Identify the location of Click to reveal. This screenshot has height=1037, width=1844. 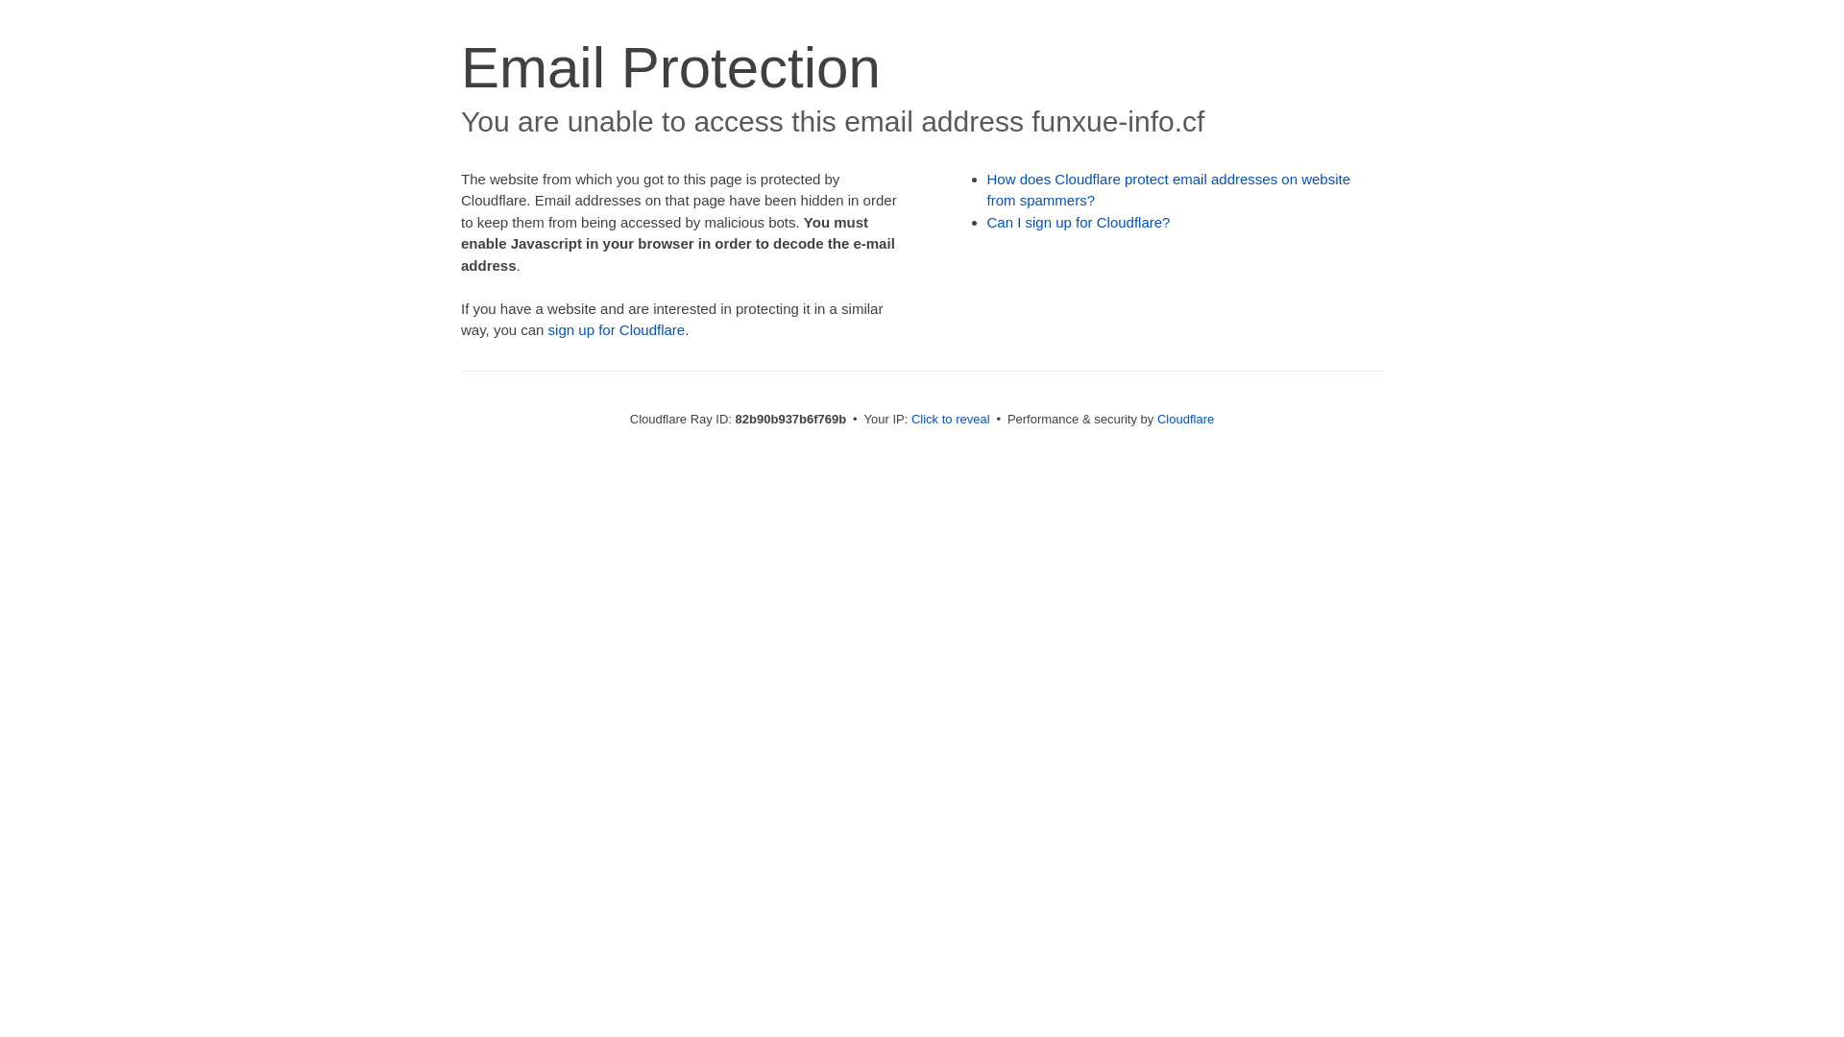
(951, 419).